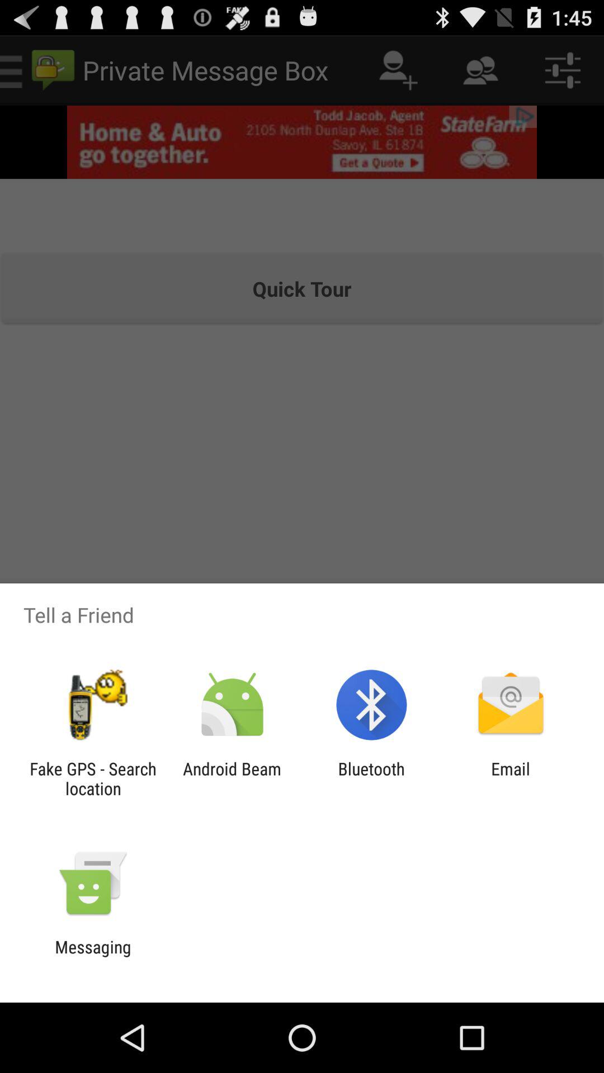 The width and height of the screenshot is (604, 1073). Describe the element at coordinates (232, 778) in the screenshot. I see `turn on android beam icon` at that location.